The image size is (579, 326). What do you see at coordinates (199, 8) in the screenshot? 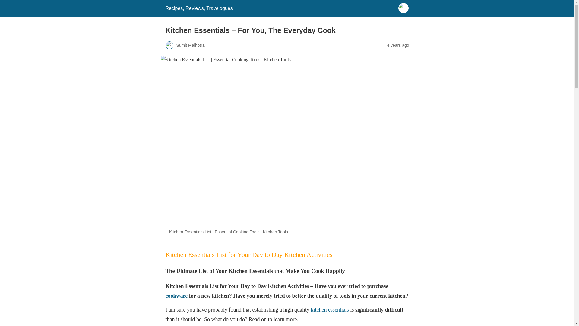
I see `Recipes, Reviews, Travelogues` at bounding box center [199, 8].